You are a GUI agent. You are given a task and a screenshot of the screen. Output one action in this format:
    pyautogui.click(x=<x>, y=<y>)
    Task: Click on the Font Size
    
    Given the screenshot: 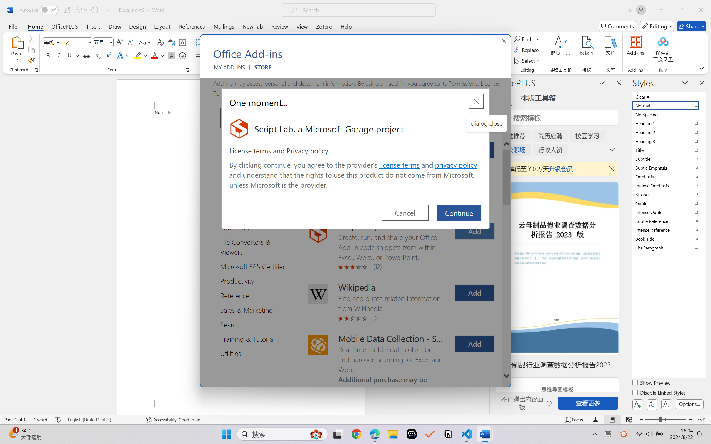 What is the action you would take?
    pyautogui.click(x=103, y=42)
    